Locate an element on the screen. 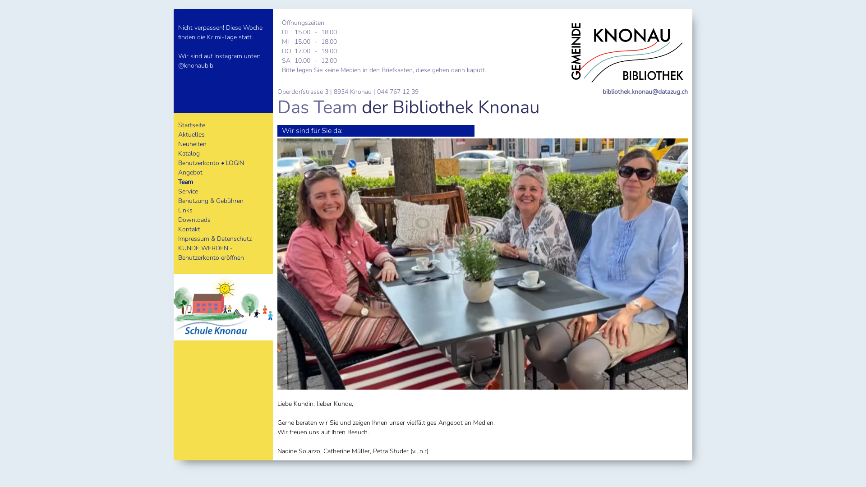 The image size is (866, 487). Service is located at coordinates (188, 191).